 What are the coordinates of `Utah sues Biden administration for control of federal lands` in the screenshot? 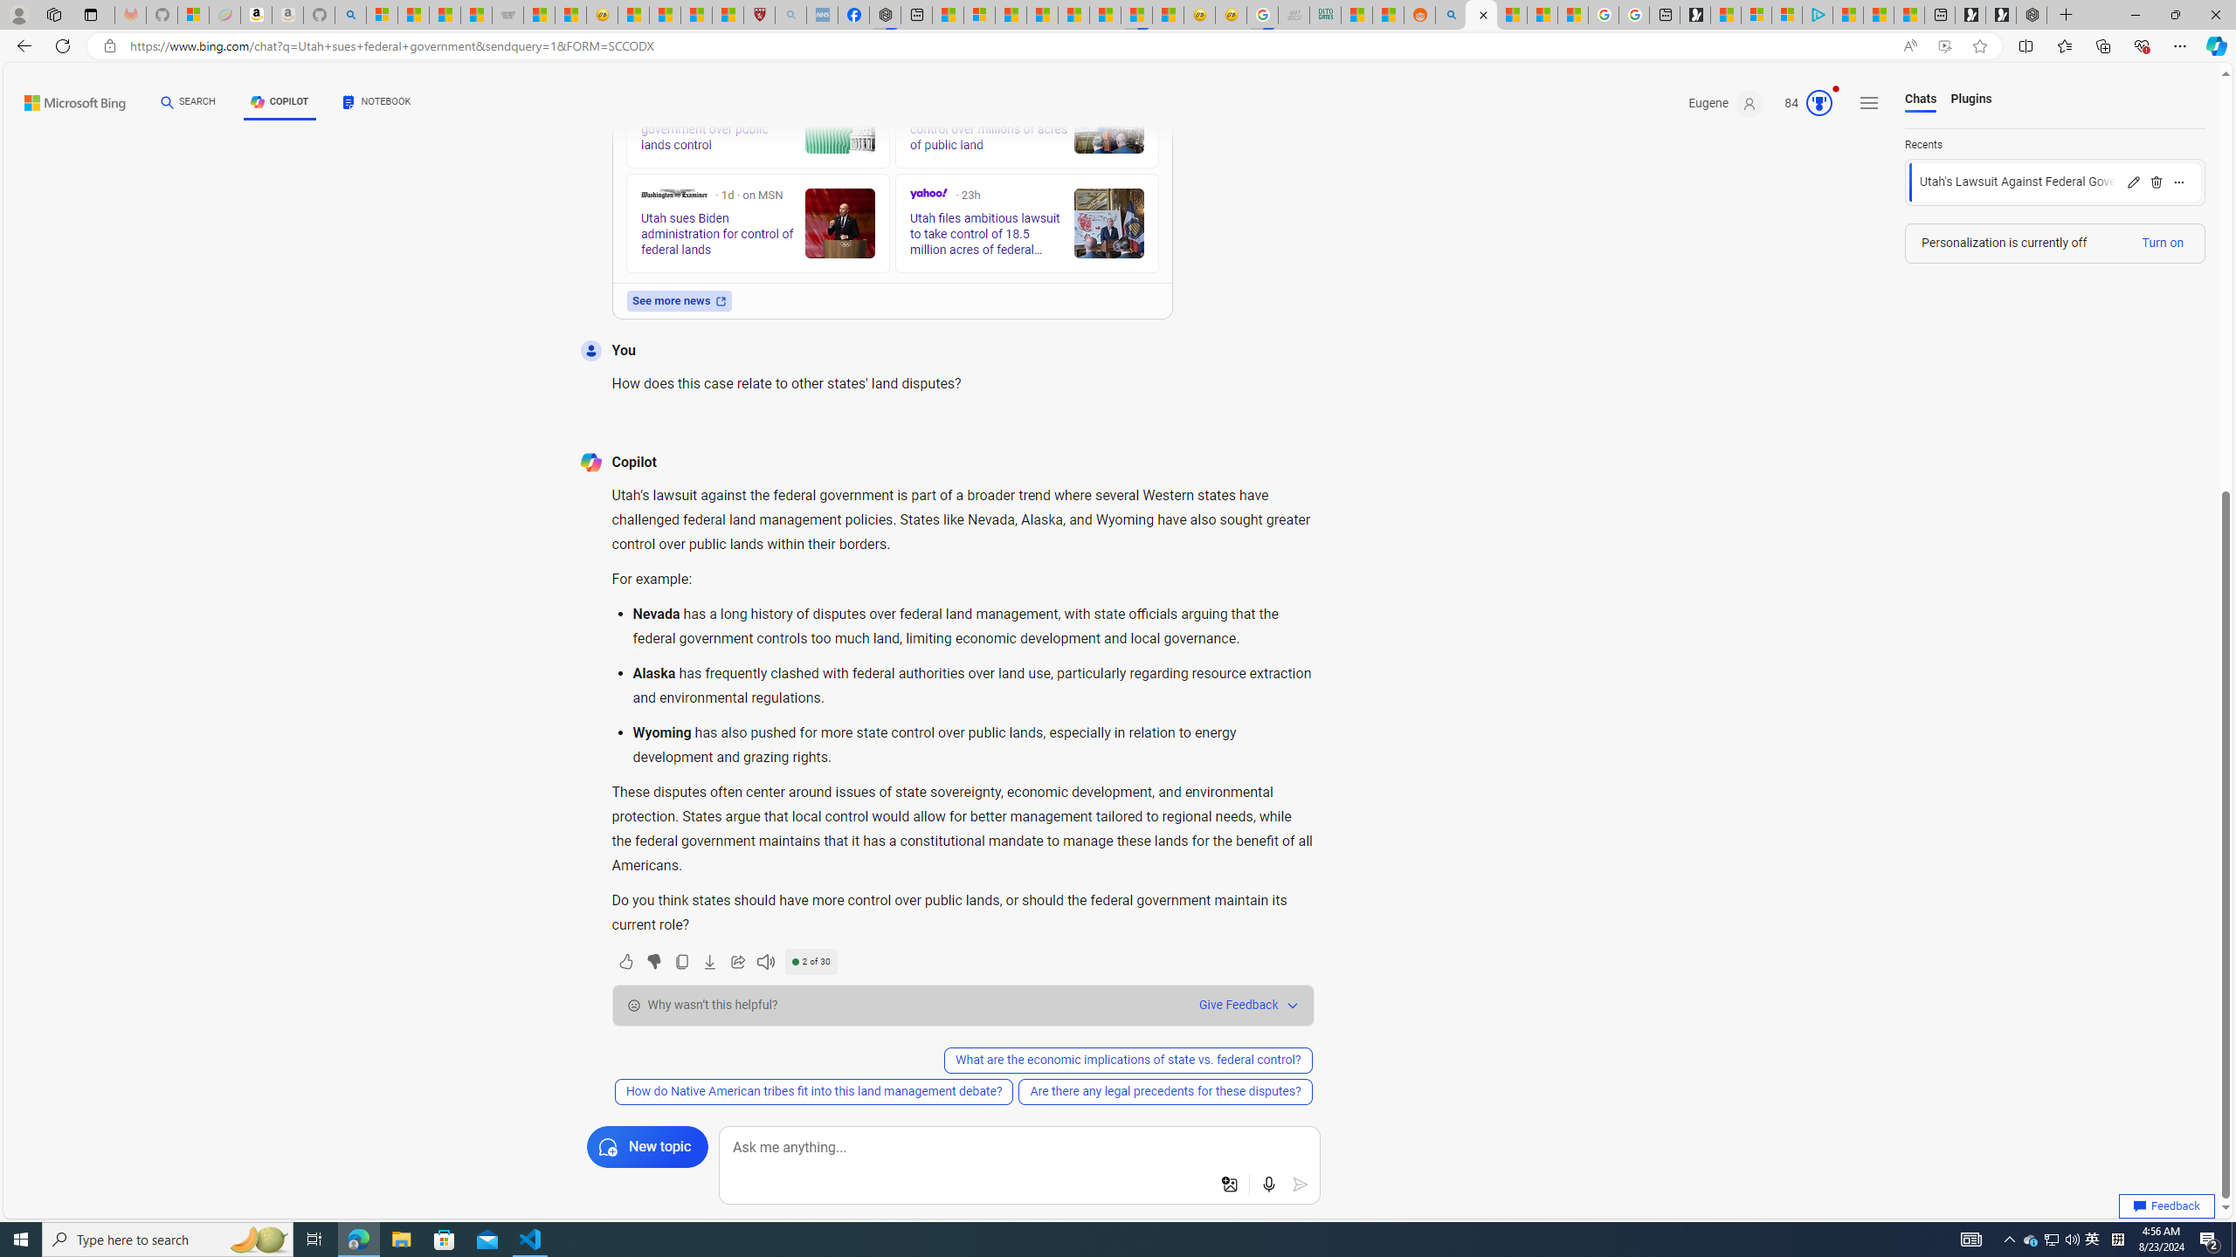 It's located at (838, 223).